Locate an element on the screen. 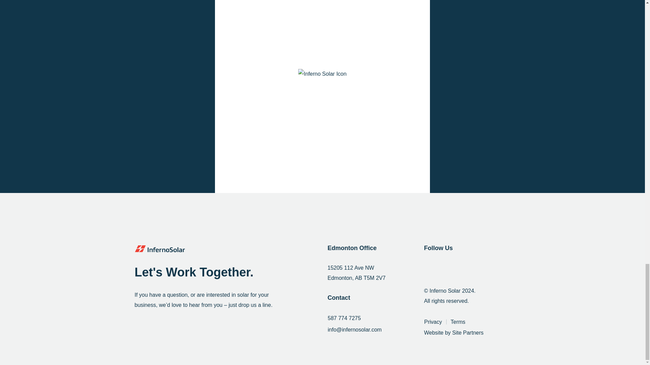 The width and height of the screenshot is (650, 365). Site Partners is located at coordinates (468, 333).